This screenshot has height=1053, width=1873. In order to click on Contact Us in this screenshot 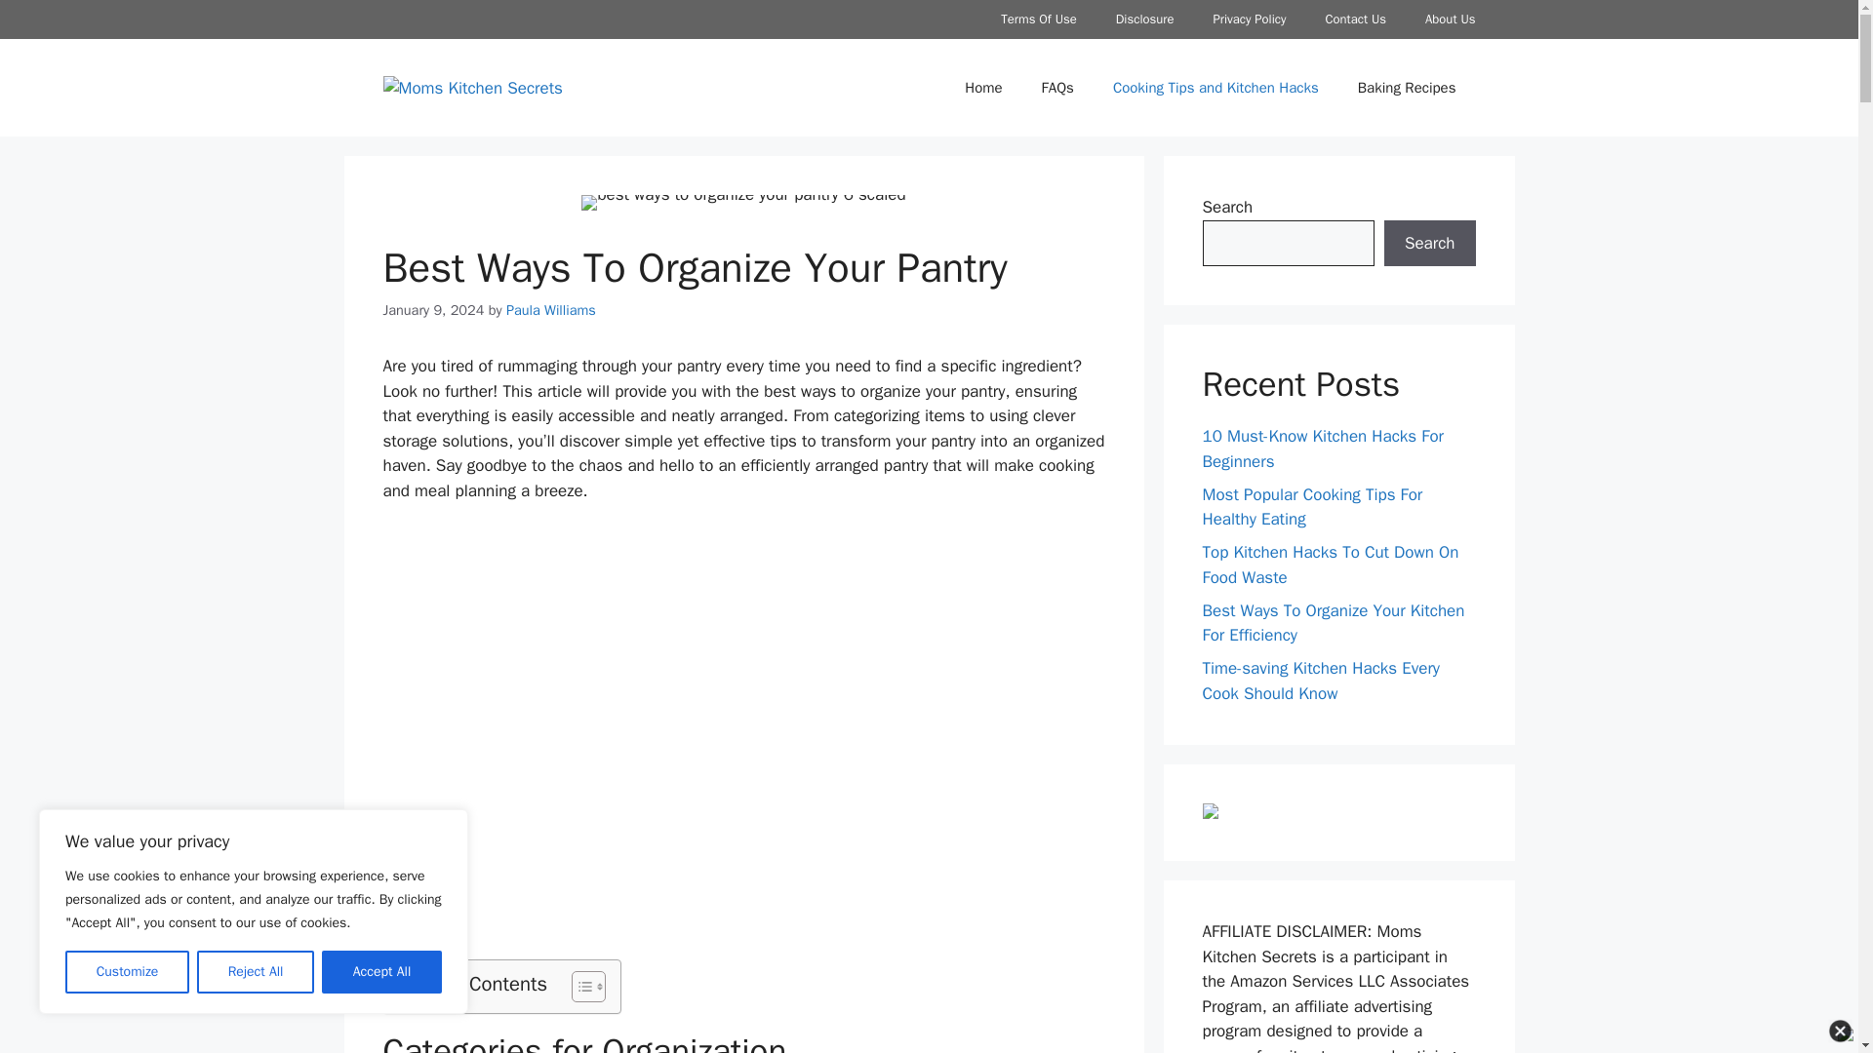, I will do `click(1356, 19)`.